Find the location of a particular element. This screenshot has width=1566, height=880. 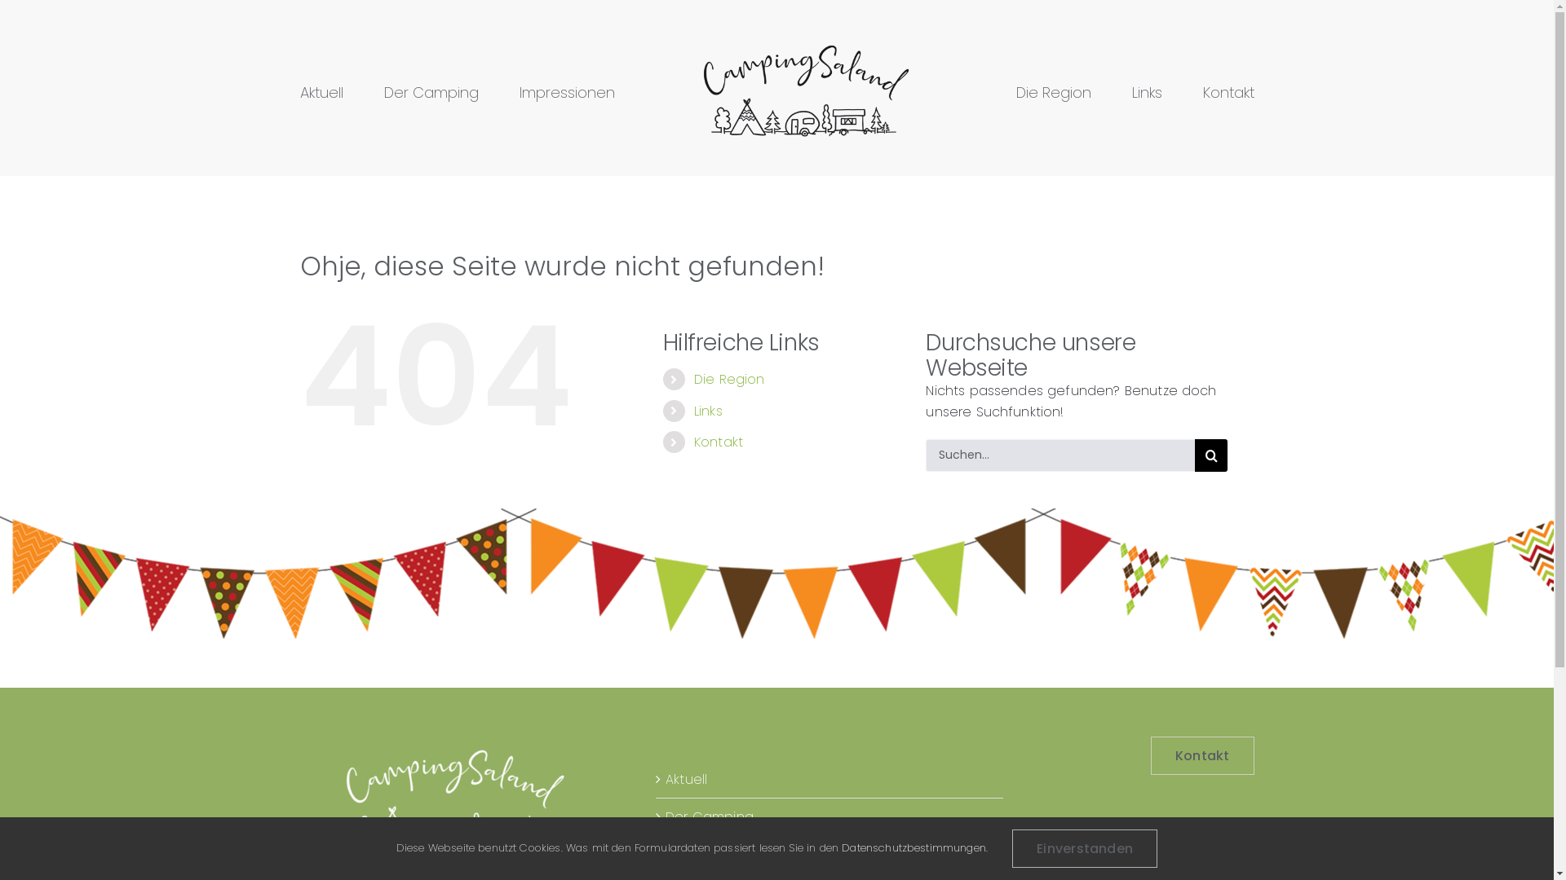

Der Camping is located at coordinates (710, 816).